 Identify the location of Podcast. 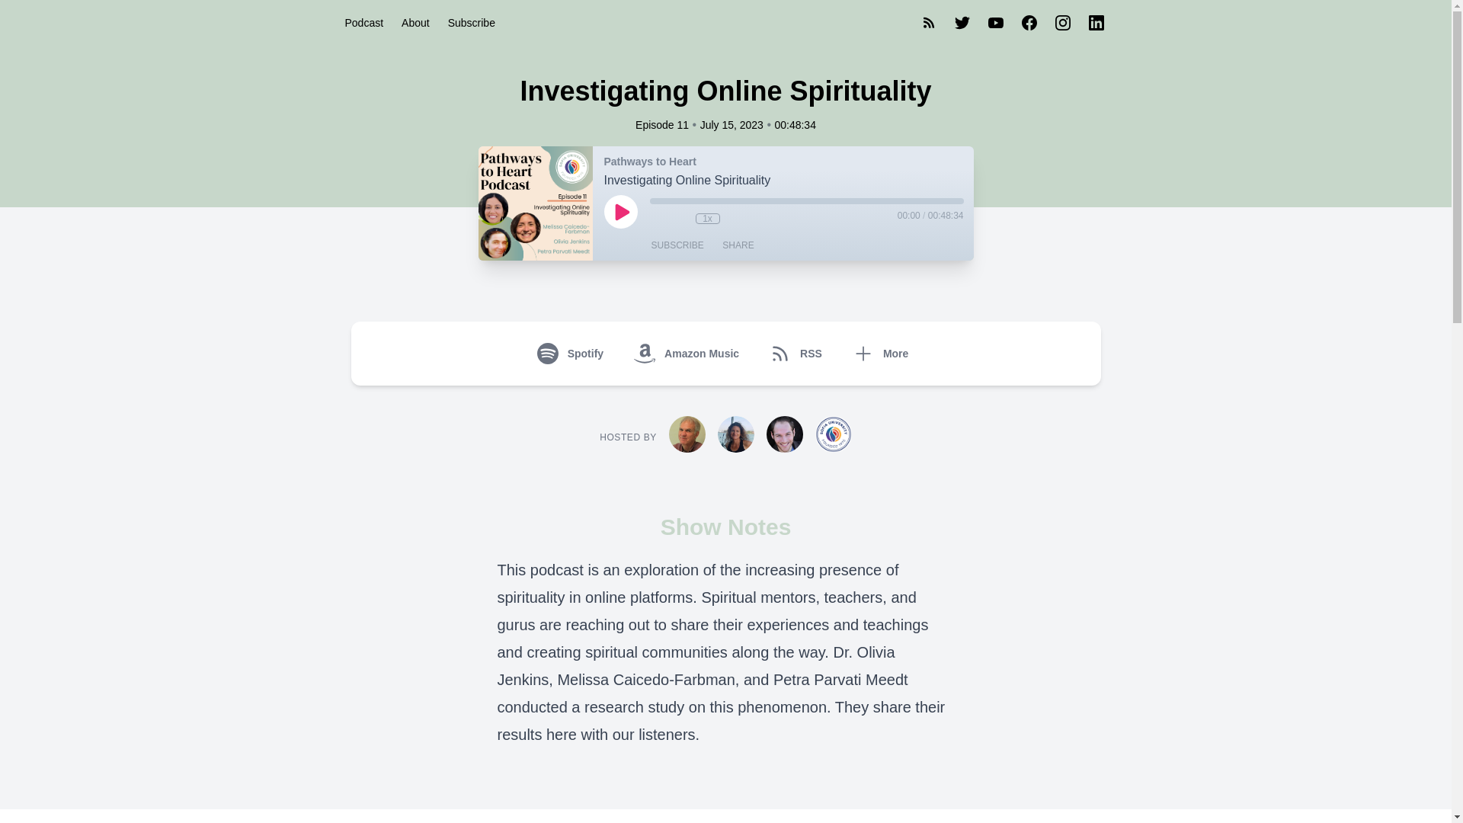
(363, 22).